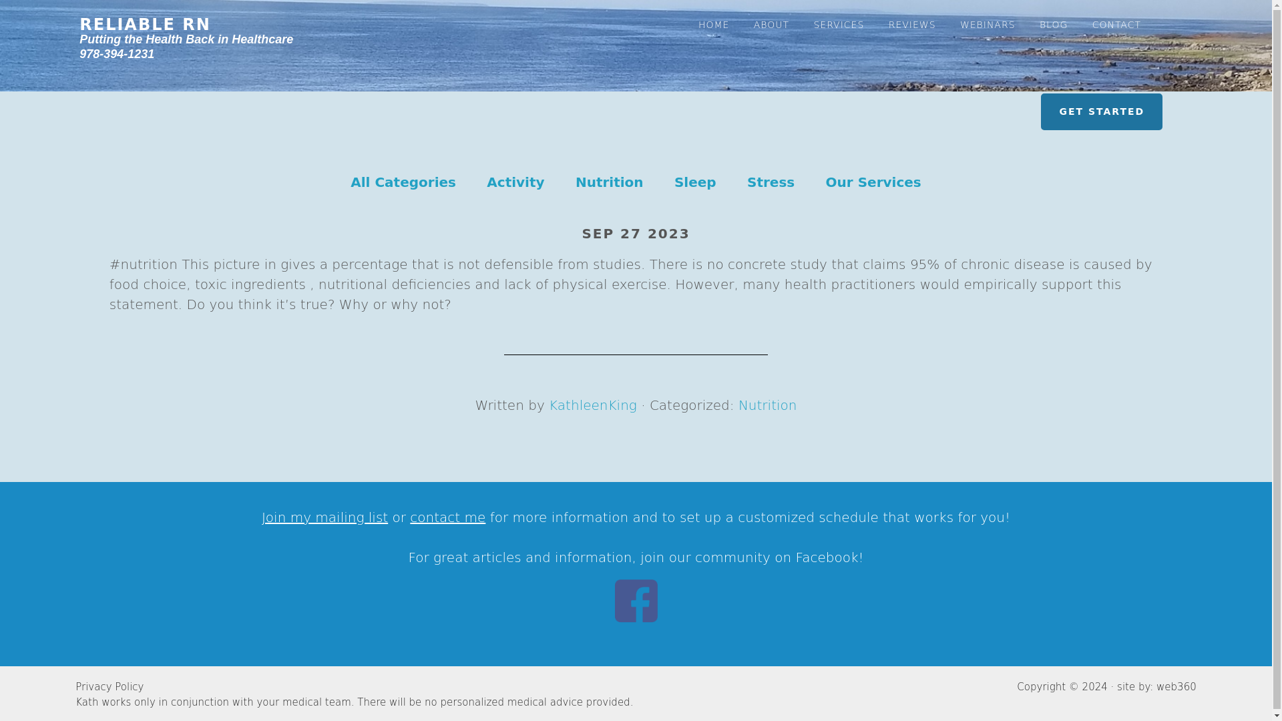 The width and height of the screenshot is (1282, 721). Describe the element at coordinates (403, 182) in the screenshot. I see `All Categories` at that location.